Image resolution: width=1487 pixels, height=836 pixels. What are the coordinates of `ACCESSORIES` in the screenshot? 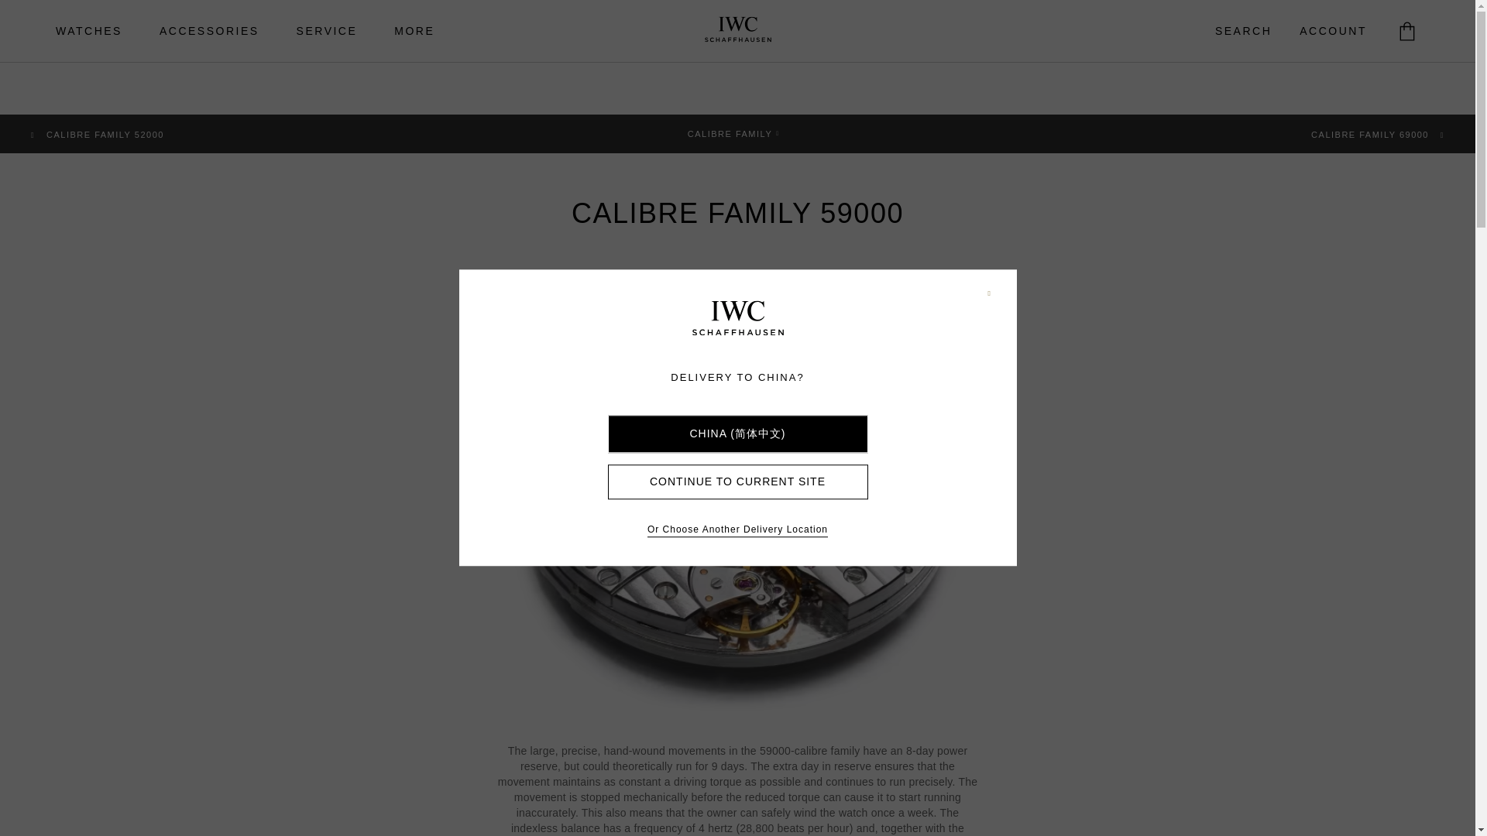 It's located at (209, 31).